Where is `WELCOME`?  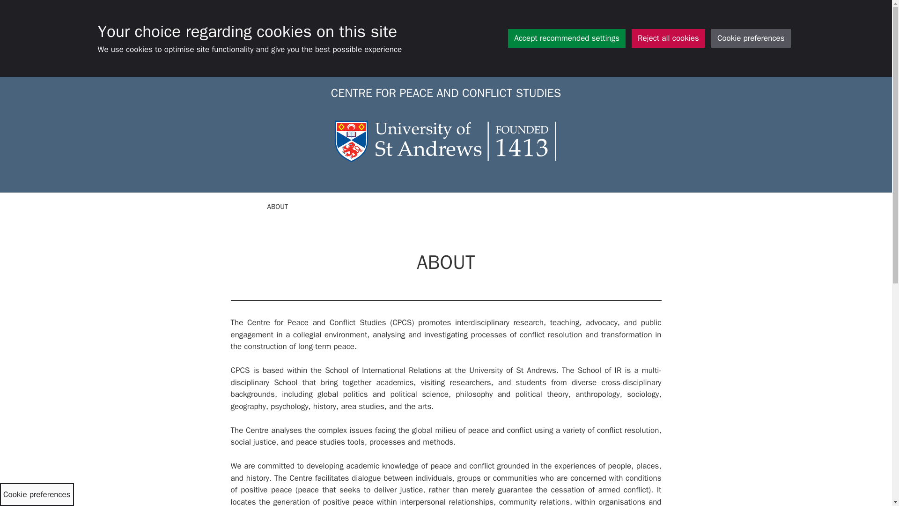 WELCOME is located at coordinates (233, 206).